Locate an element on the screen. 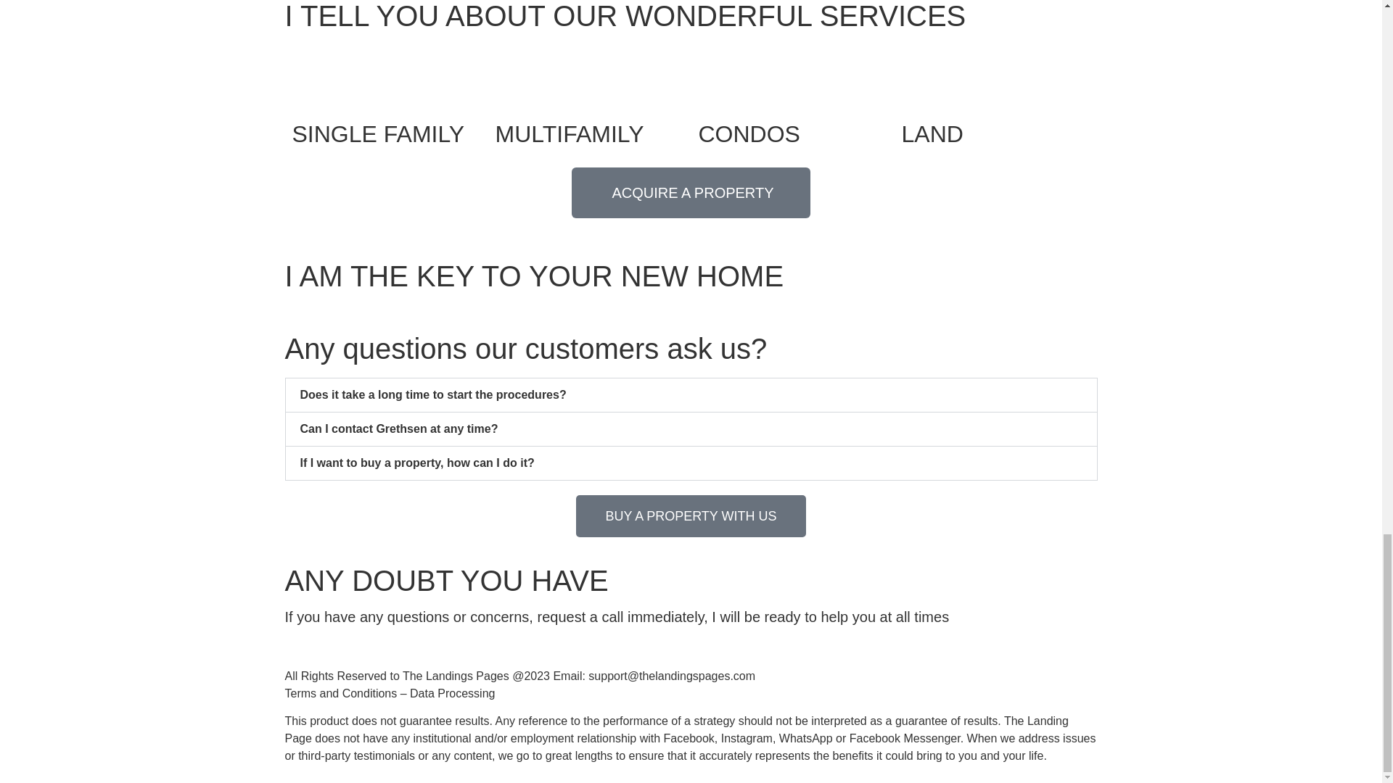  BUY A PROPERTY WITH US is located at coordinates (691, 515).